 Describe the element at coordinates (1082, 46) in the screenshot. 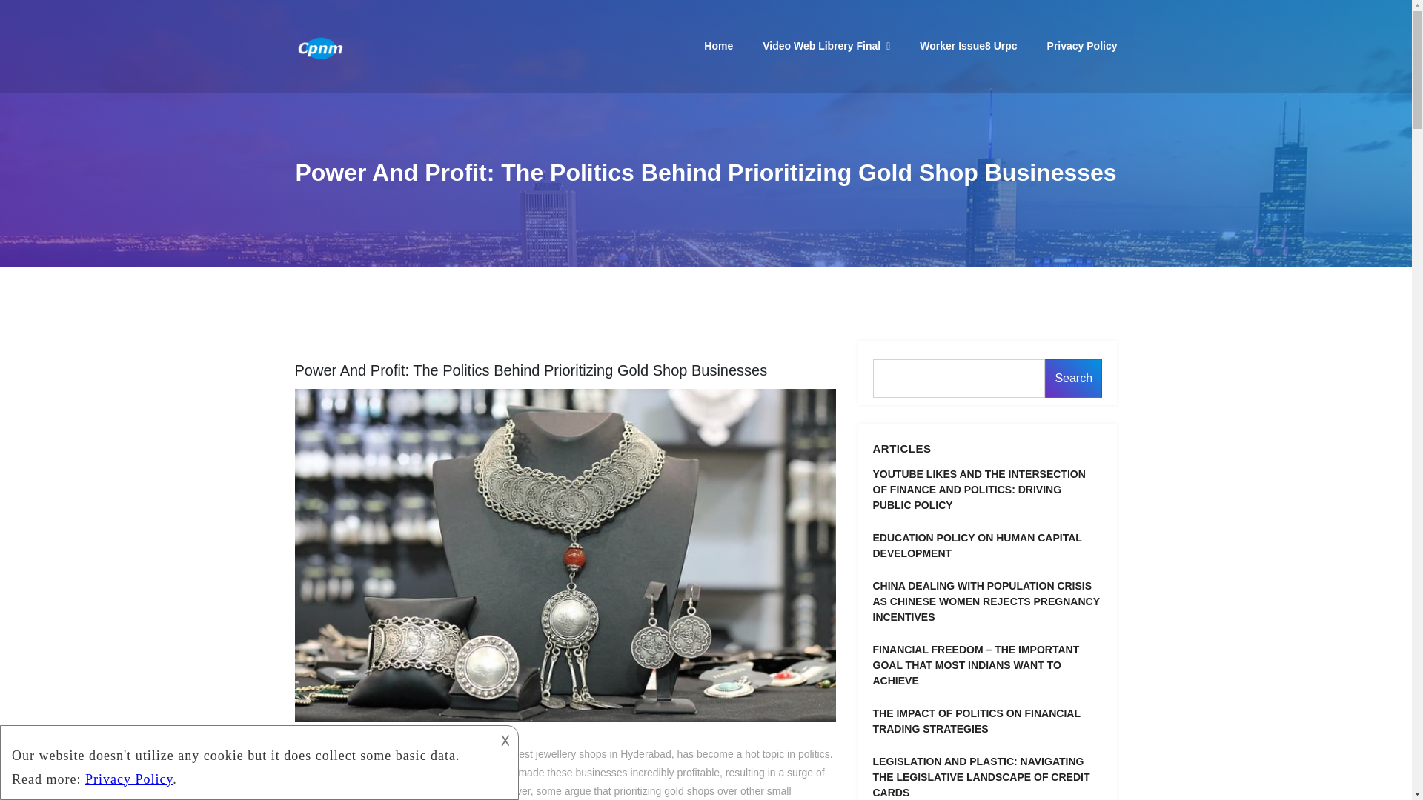

I see `Privacy Policy` at that location.